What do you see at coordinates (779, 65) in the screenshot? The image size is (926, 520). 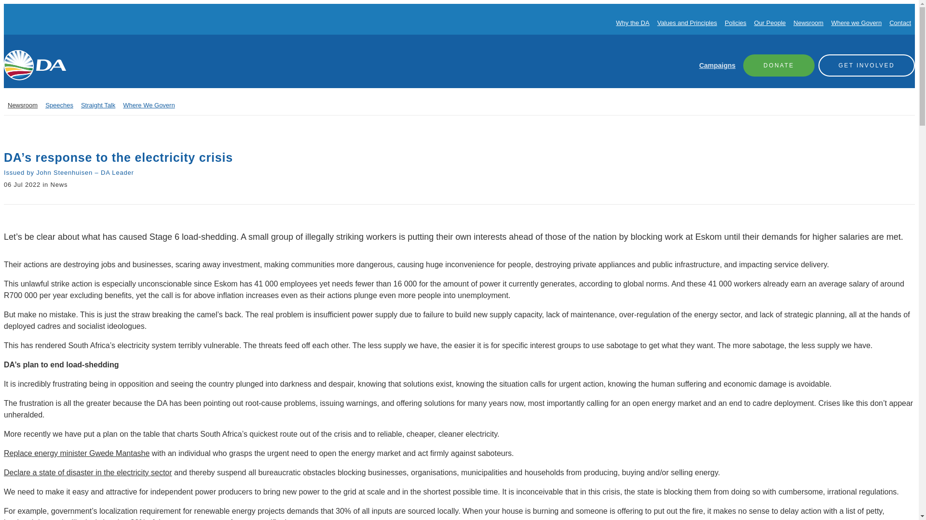 I see `DONATE` at bounding box center [779, 65].